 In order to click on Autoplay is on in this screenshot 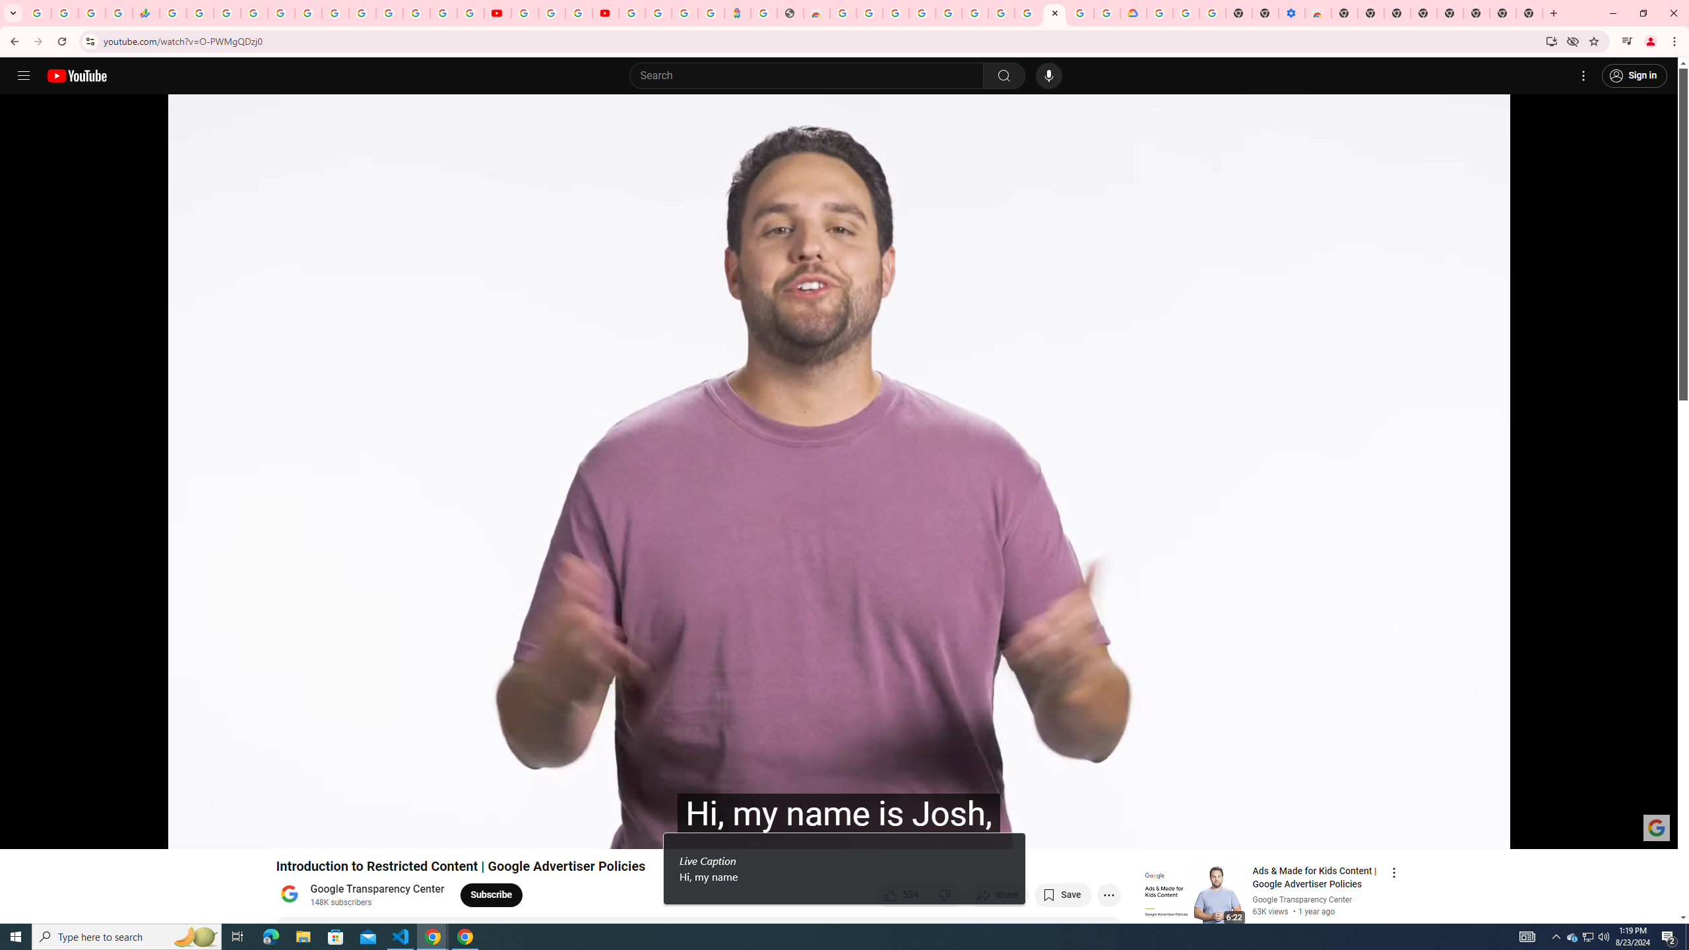, I will do `click(1495, 833)`.